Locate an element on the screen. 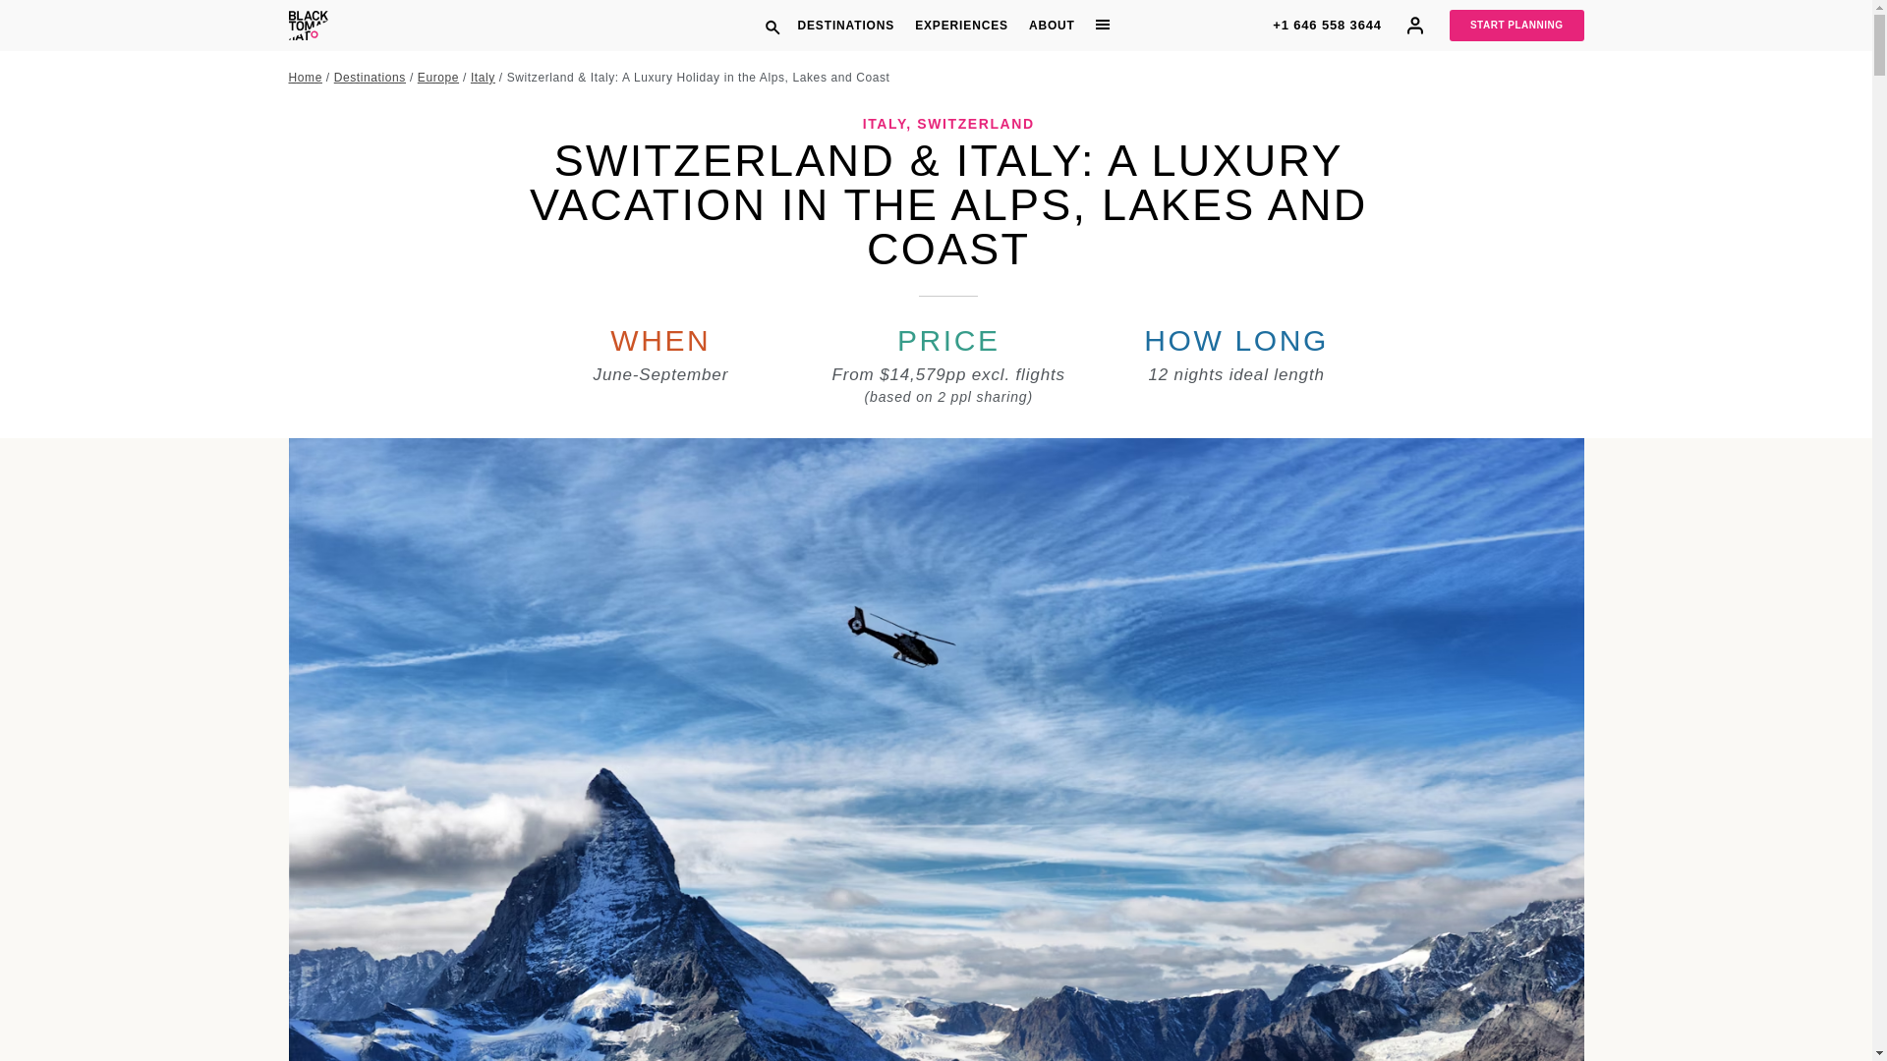 Image resolution: width=1887 pixels, height=1061 pixels. about is located at coordinates (1051, 26).